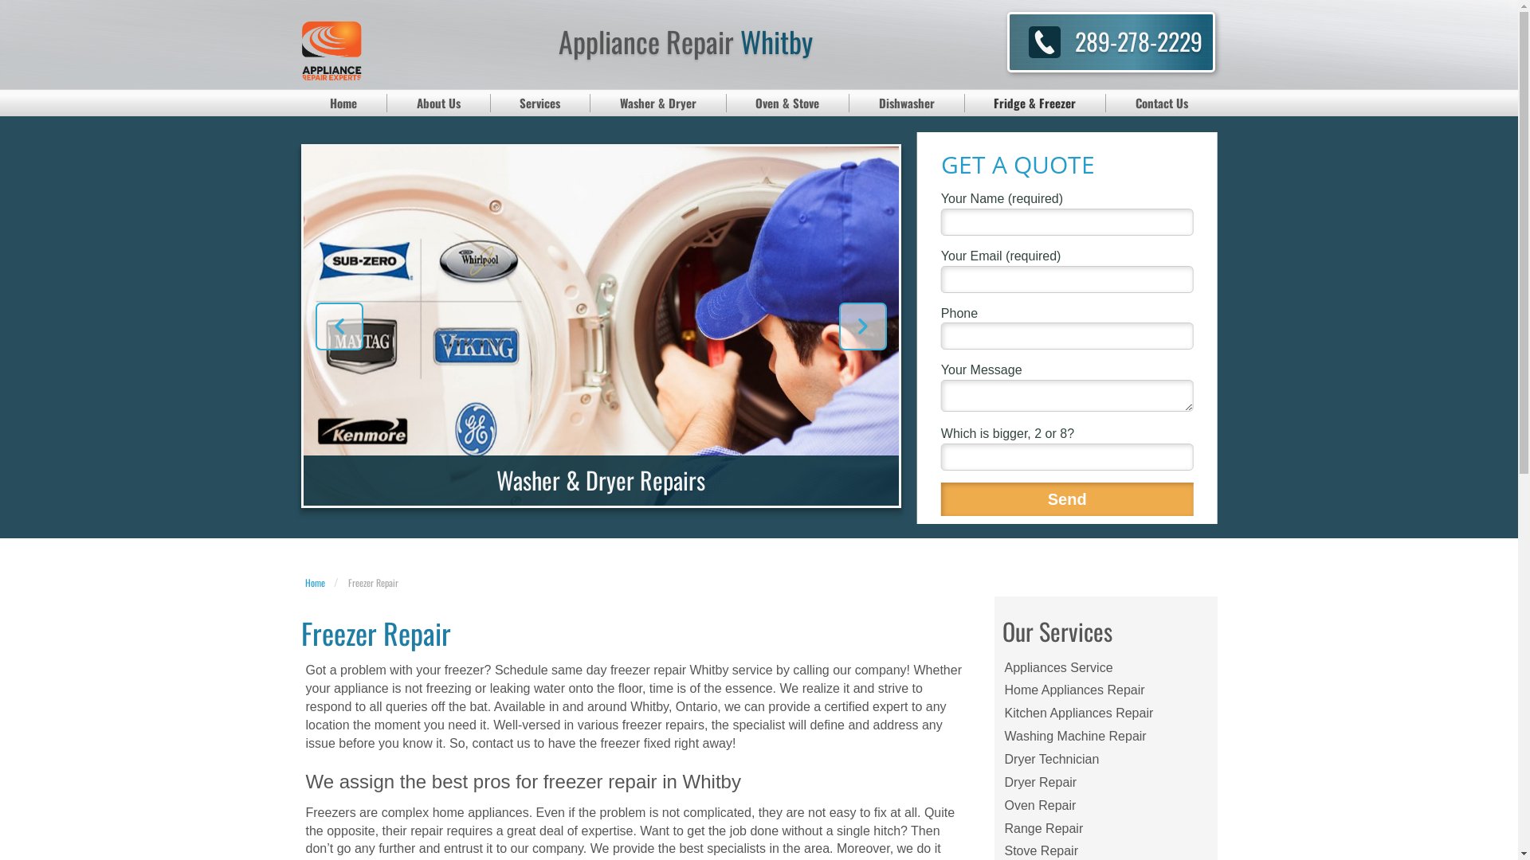 The height and width of the screenshot is (860, 1530). What do you see at coordinates (1035, 104) in the screenshot?
I see `Fridge & Freezer` at bounding box center [1035, 104].